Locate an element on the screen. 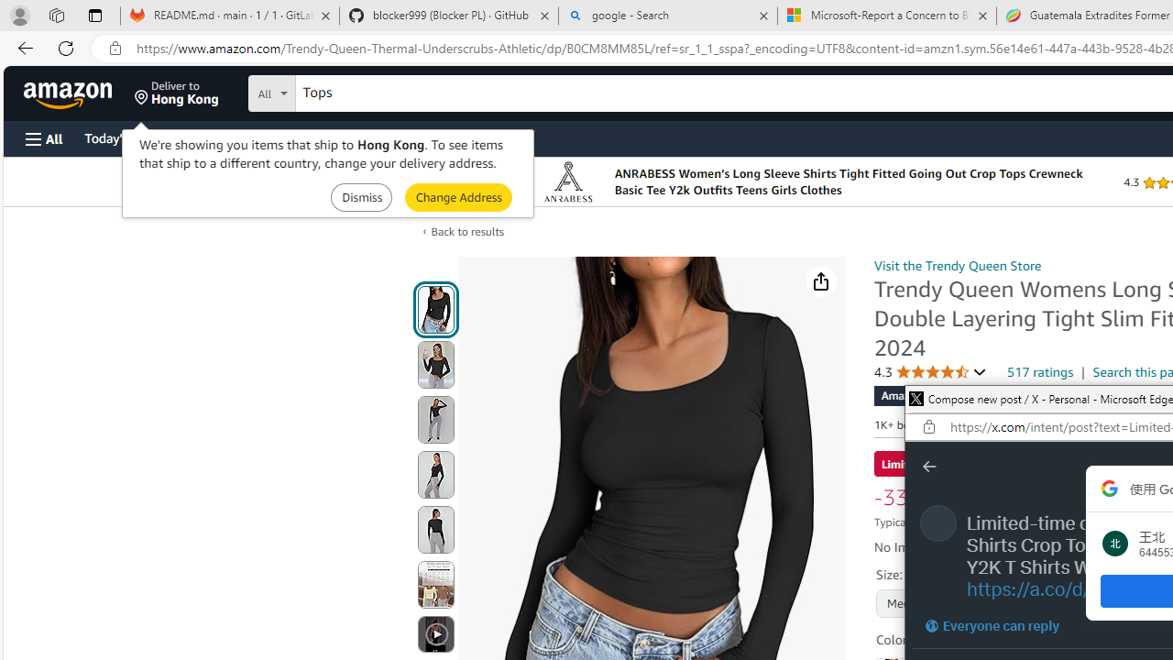 Image resolution: width=1173 pixels, height=660 pixels. Open Menu is located at coordinates (44, 138).